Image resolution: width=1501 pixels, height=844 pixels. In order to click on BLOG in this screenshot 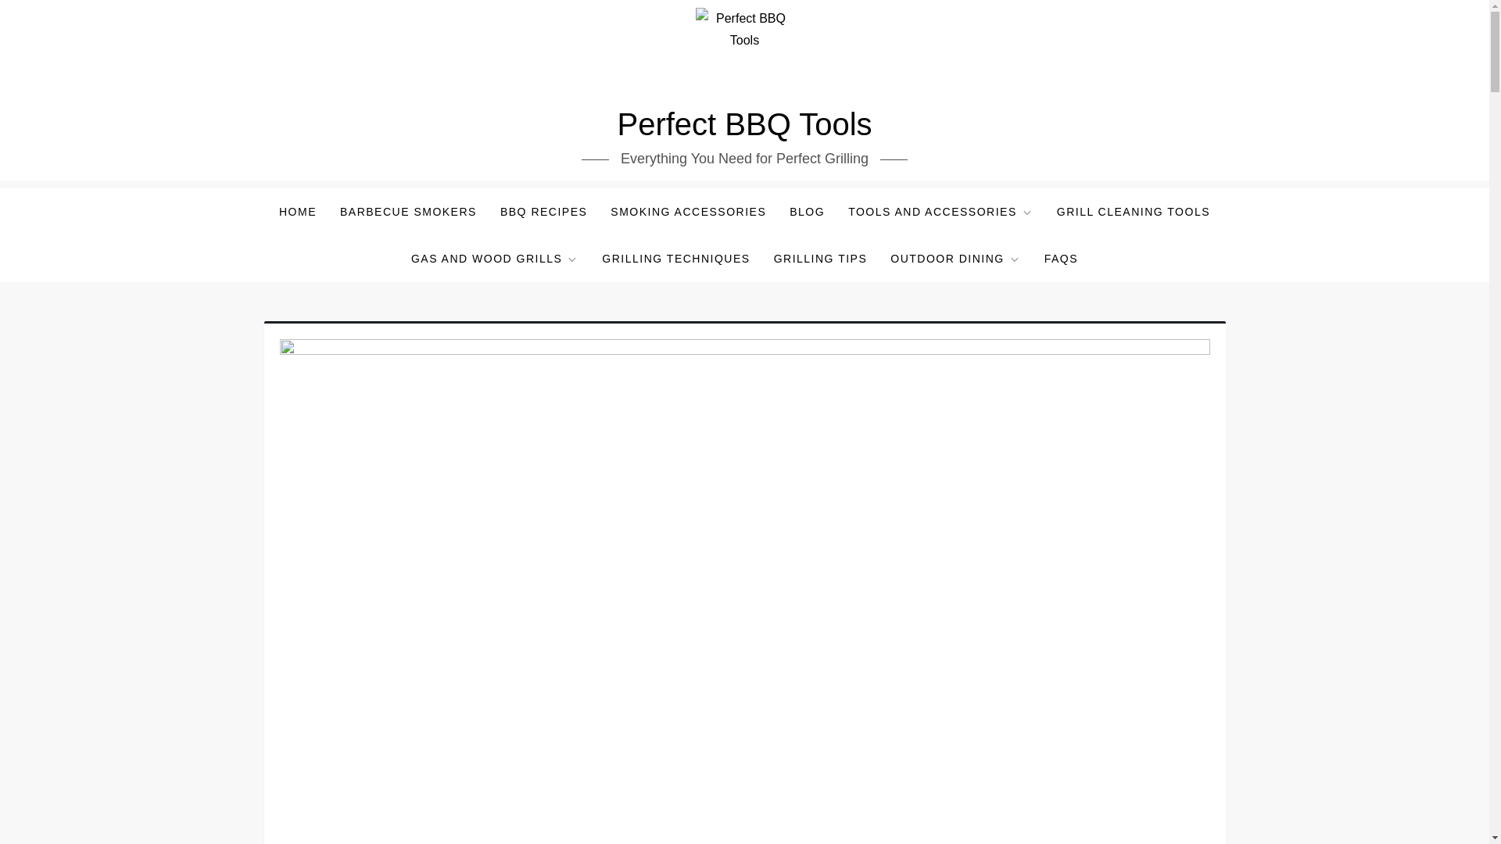, I will do `click(807, 211)`.